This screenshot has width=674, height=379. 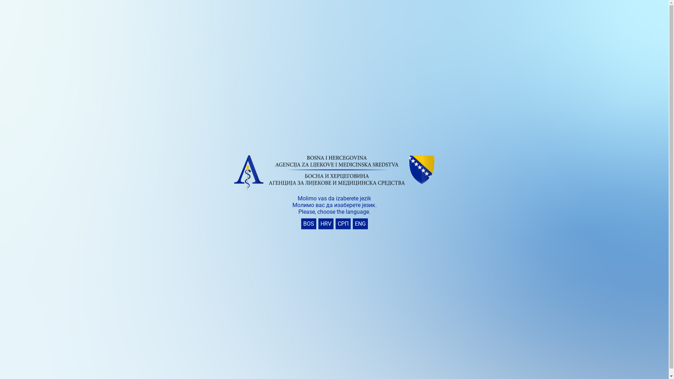 What do you see at coordinates (360, 224) in the screenshot?
I see `ENG` at bounding box center [360, 224].